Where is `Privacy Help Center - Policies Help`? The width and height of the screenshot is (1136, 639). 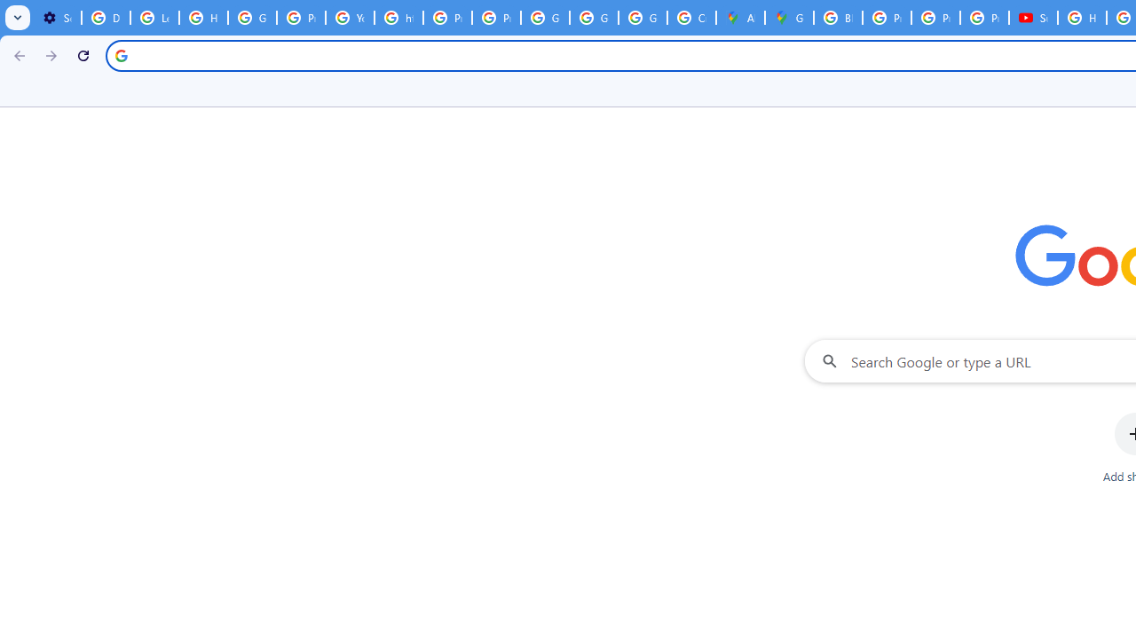 Privacy Help Center - Policies Help is located at coordinates (447, 18).